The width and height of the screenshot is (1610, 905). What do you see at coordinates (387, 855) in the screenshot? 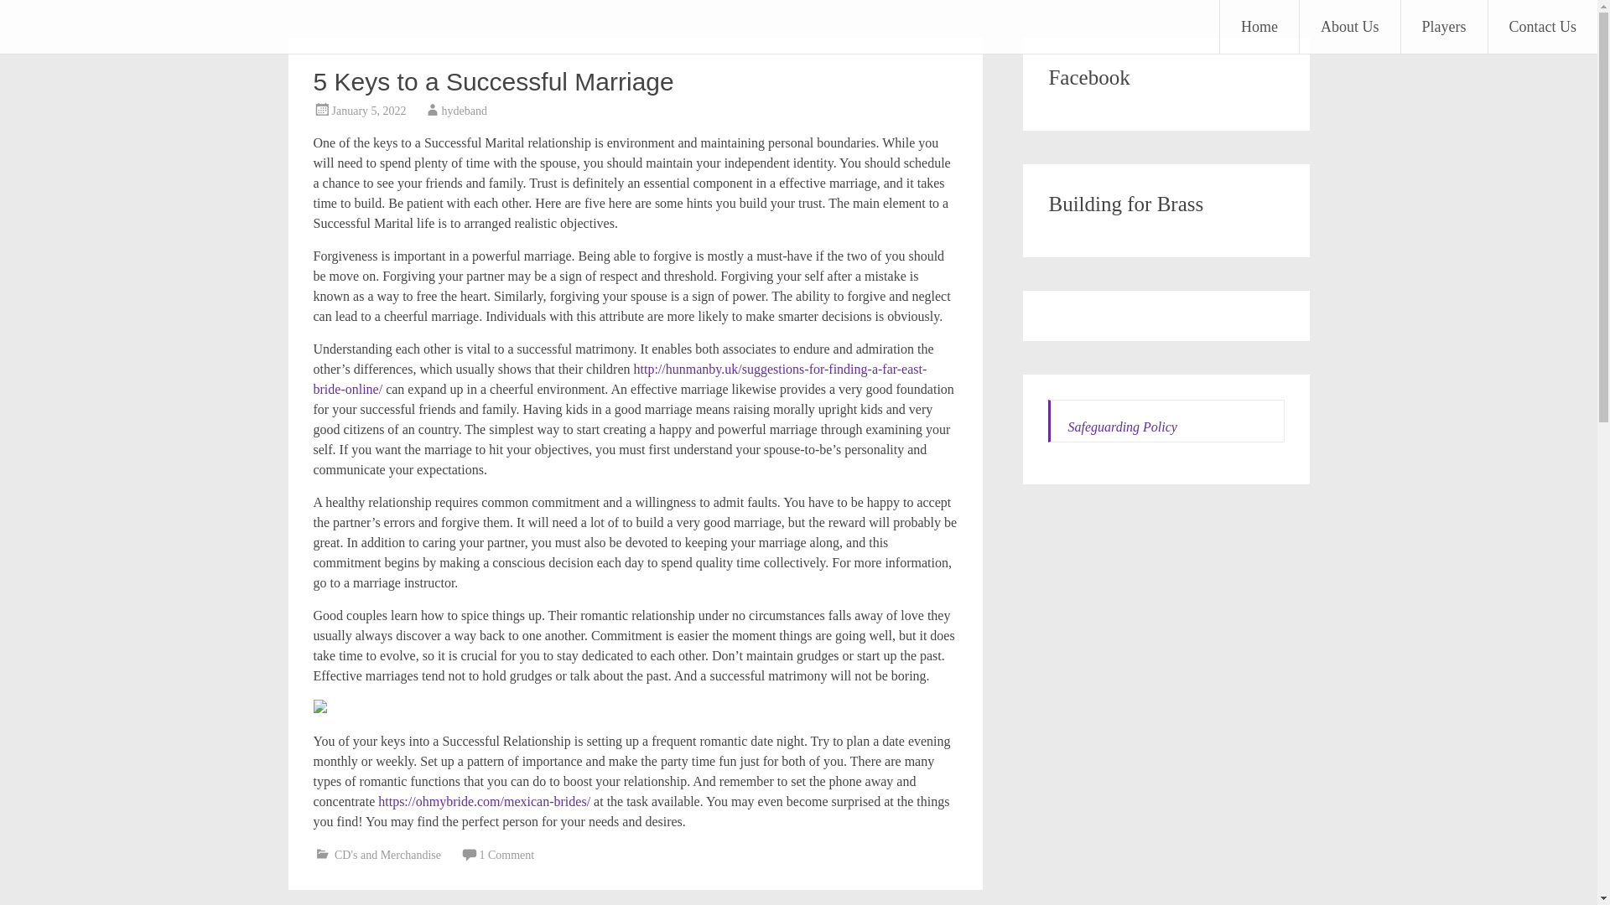
I see `CD's and Merchandise` at bounding box center [387, 855].